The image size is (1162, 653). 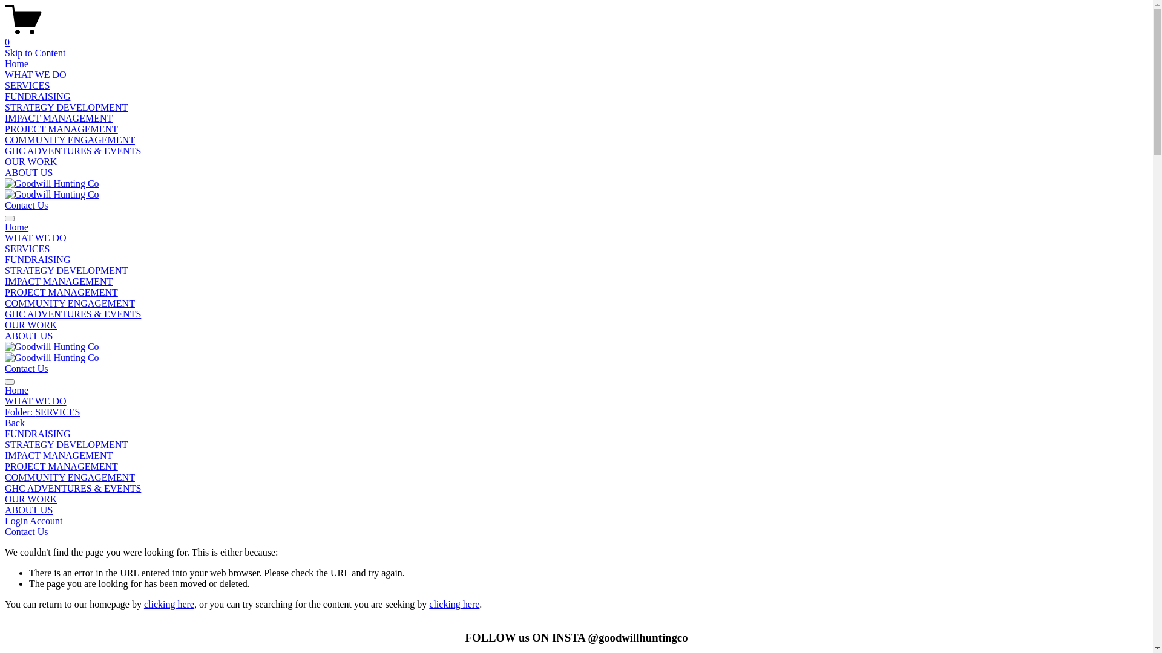 What do you see at coordinates (36, 75) in the screenshot?
I see `WHAT WE DO` at bounding box center [36, 75].